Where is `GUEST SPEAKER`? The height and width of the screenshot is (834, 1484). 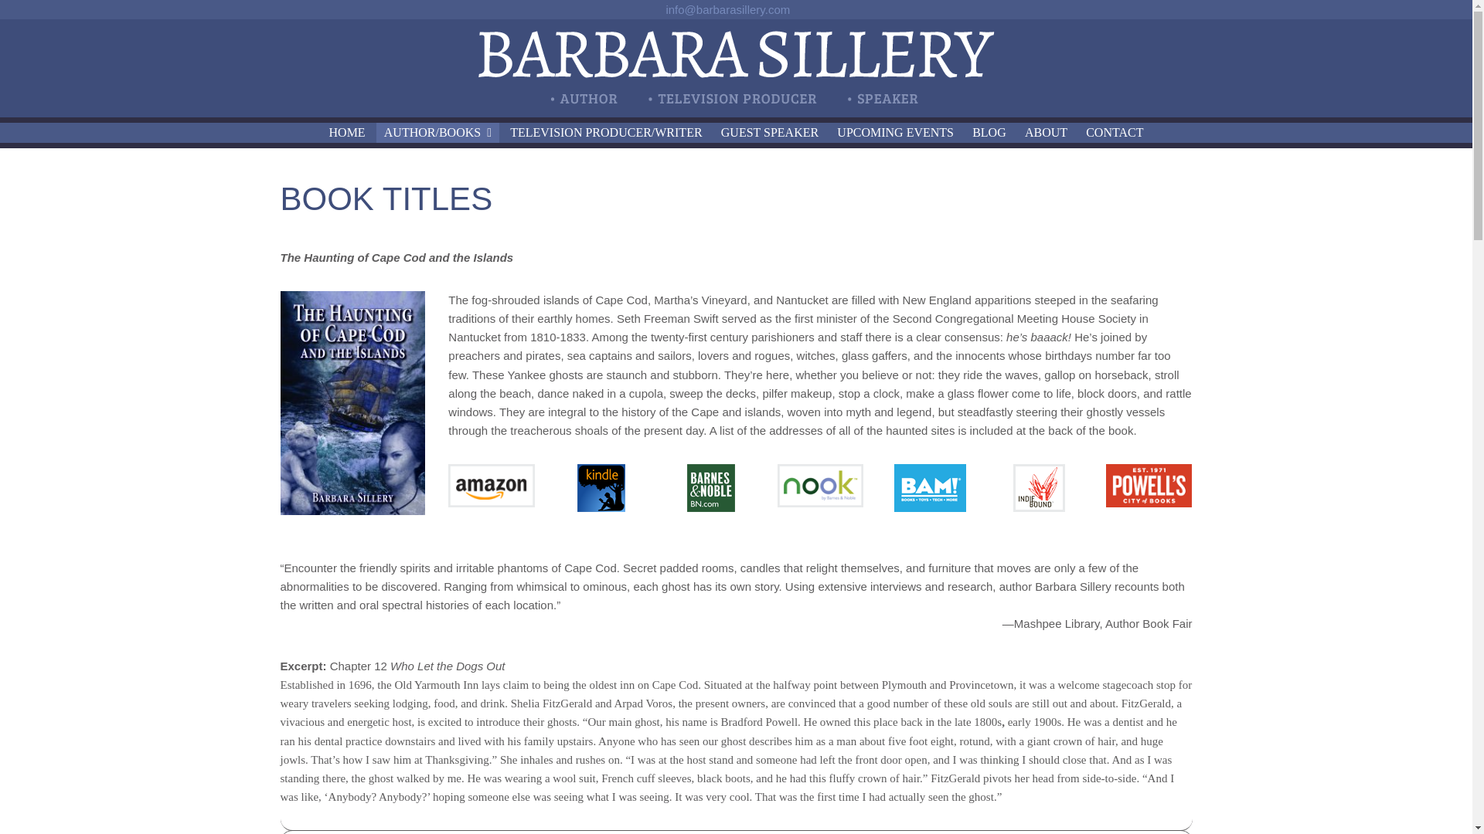
GUEST SPEAKER is located at coordinates (770, 132).